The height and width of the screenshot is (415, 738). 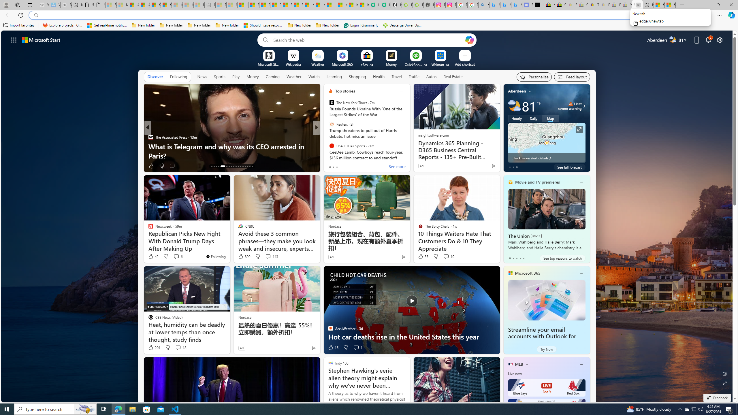 What do you see at coordinates (331, 166) in the screenshot?
I see `21 Like` at bounding box center [331, 166].